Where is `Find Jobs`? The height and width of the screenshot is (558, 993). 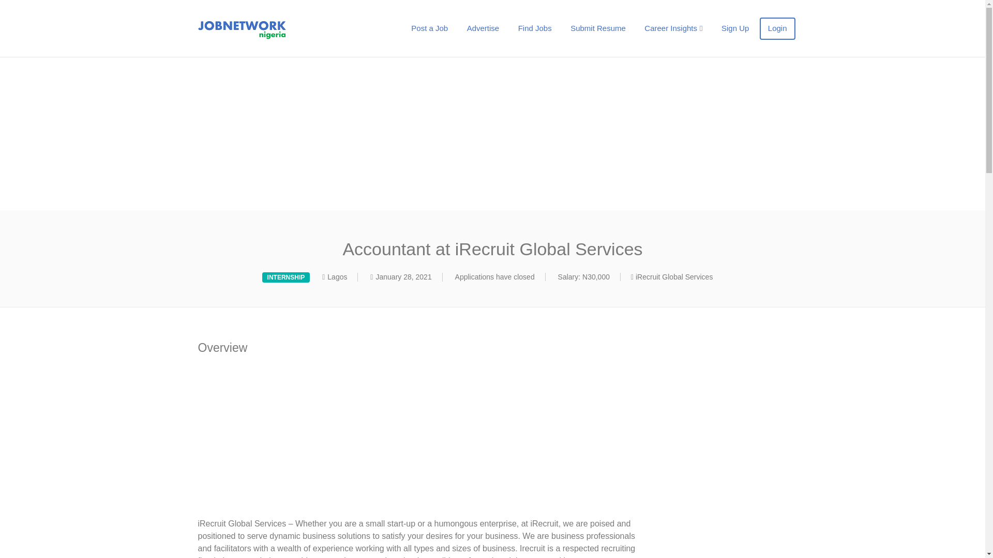
Find Jobs is located at coordinates (535, 28).